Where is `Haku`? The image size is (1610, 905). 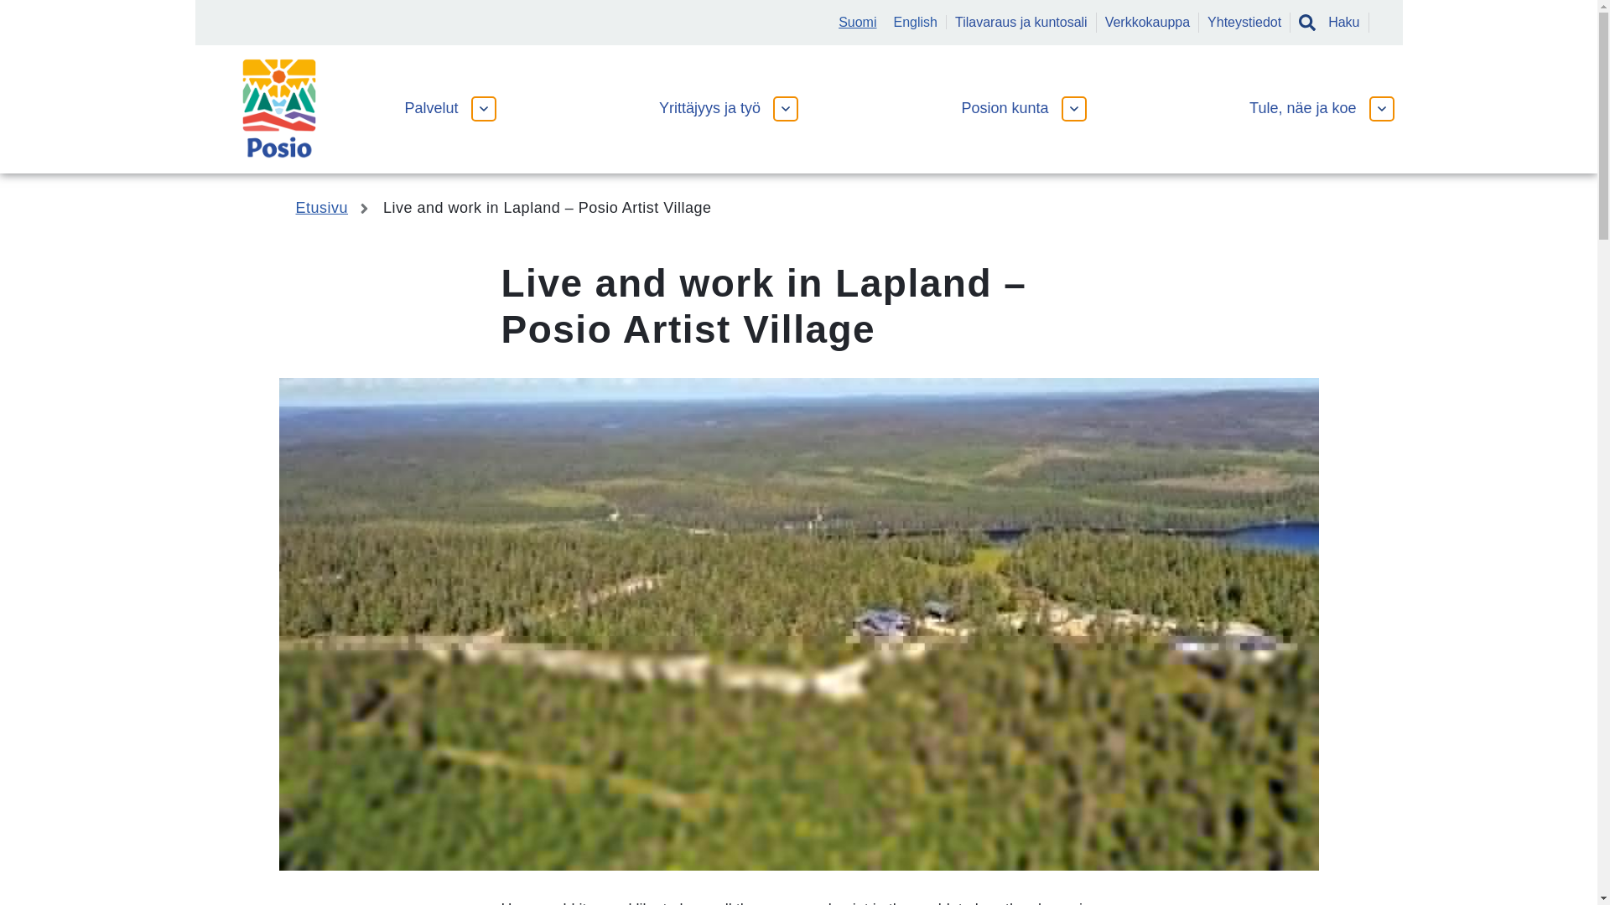
Haku is located at coordinates (1330, 22).